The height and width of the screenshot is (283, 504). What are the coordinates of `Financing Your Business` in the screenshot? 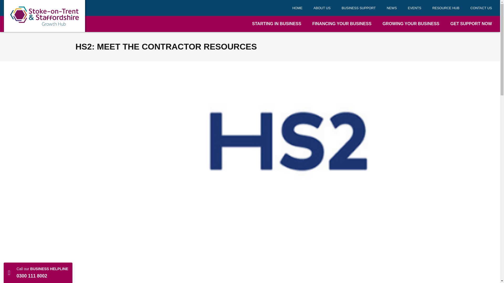 It's located at (342, 24).